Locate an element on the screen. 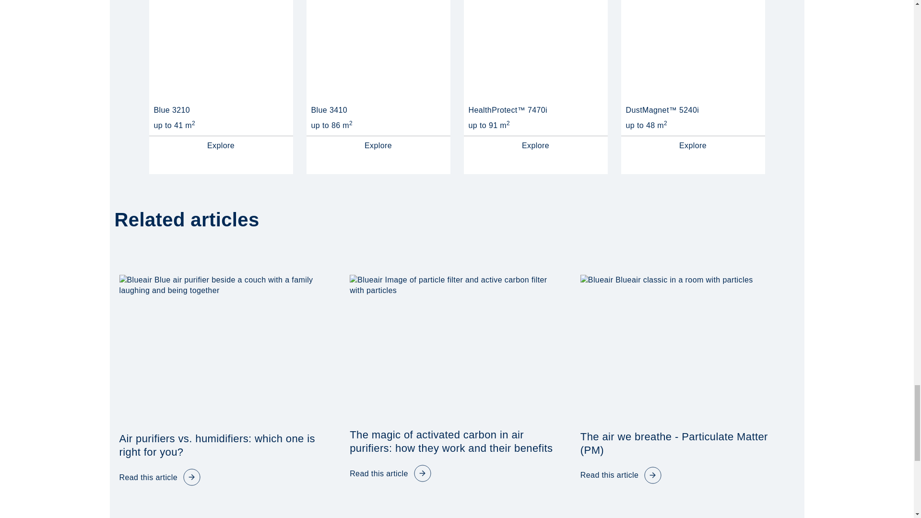 Image resolution: width=921 pixels, height=518 pixels. Add Blue 3210 to cart is located at coordinates (172, 110).